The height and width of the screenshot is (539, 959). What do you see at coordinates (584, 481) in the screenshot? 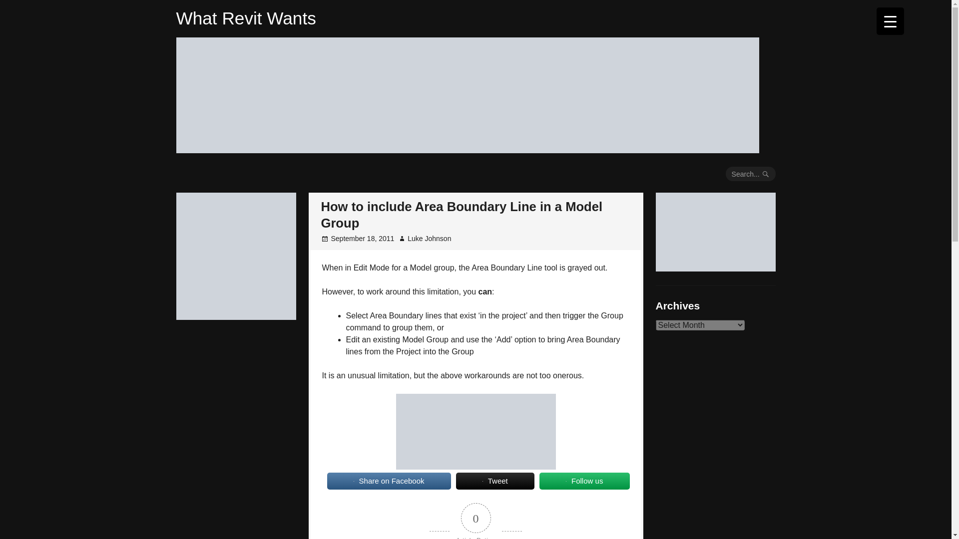
I see `Follow us` at bounding box center [584, 481].